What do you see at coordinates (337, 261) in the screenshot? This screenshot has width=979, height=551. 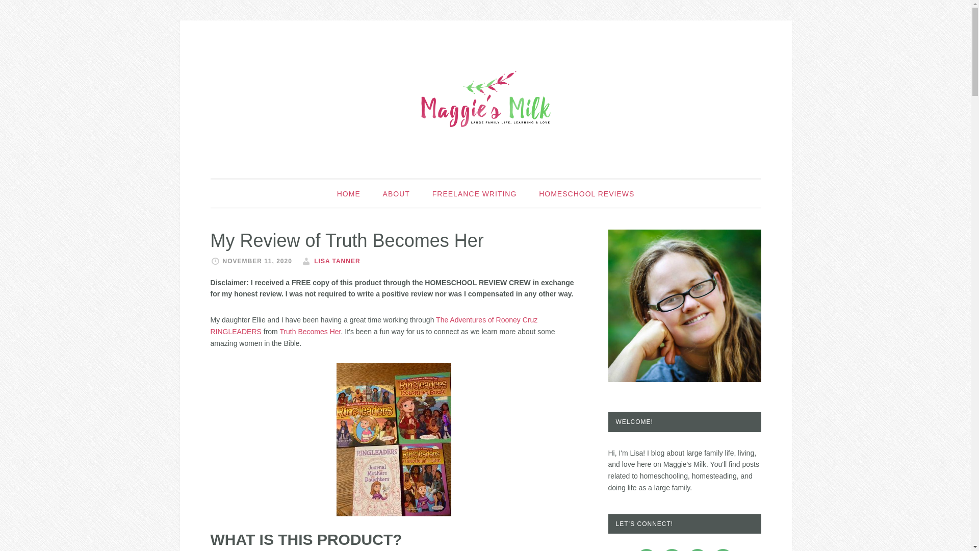 I see `LISA TANNER` at bounding box center [337, 261].